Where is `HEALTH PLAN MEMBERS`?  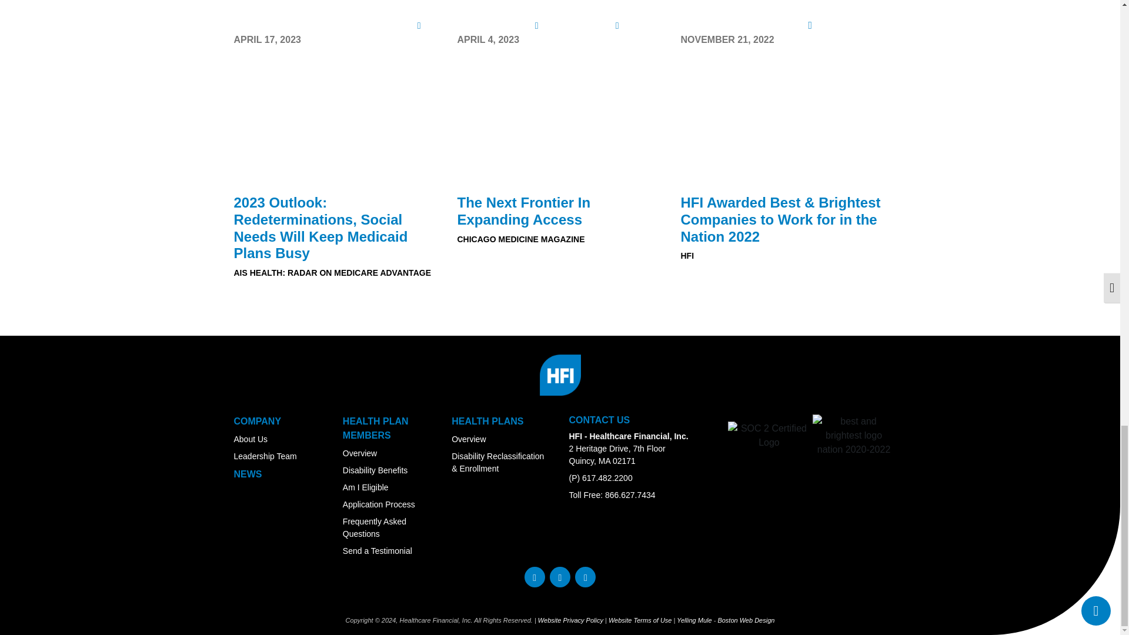
HEALTH PLAN MEMBERS is located at coordinates (376, 428).